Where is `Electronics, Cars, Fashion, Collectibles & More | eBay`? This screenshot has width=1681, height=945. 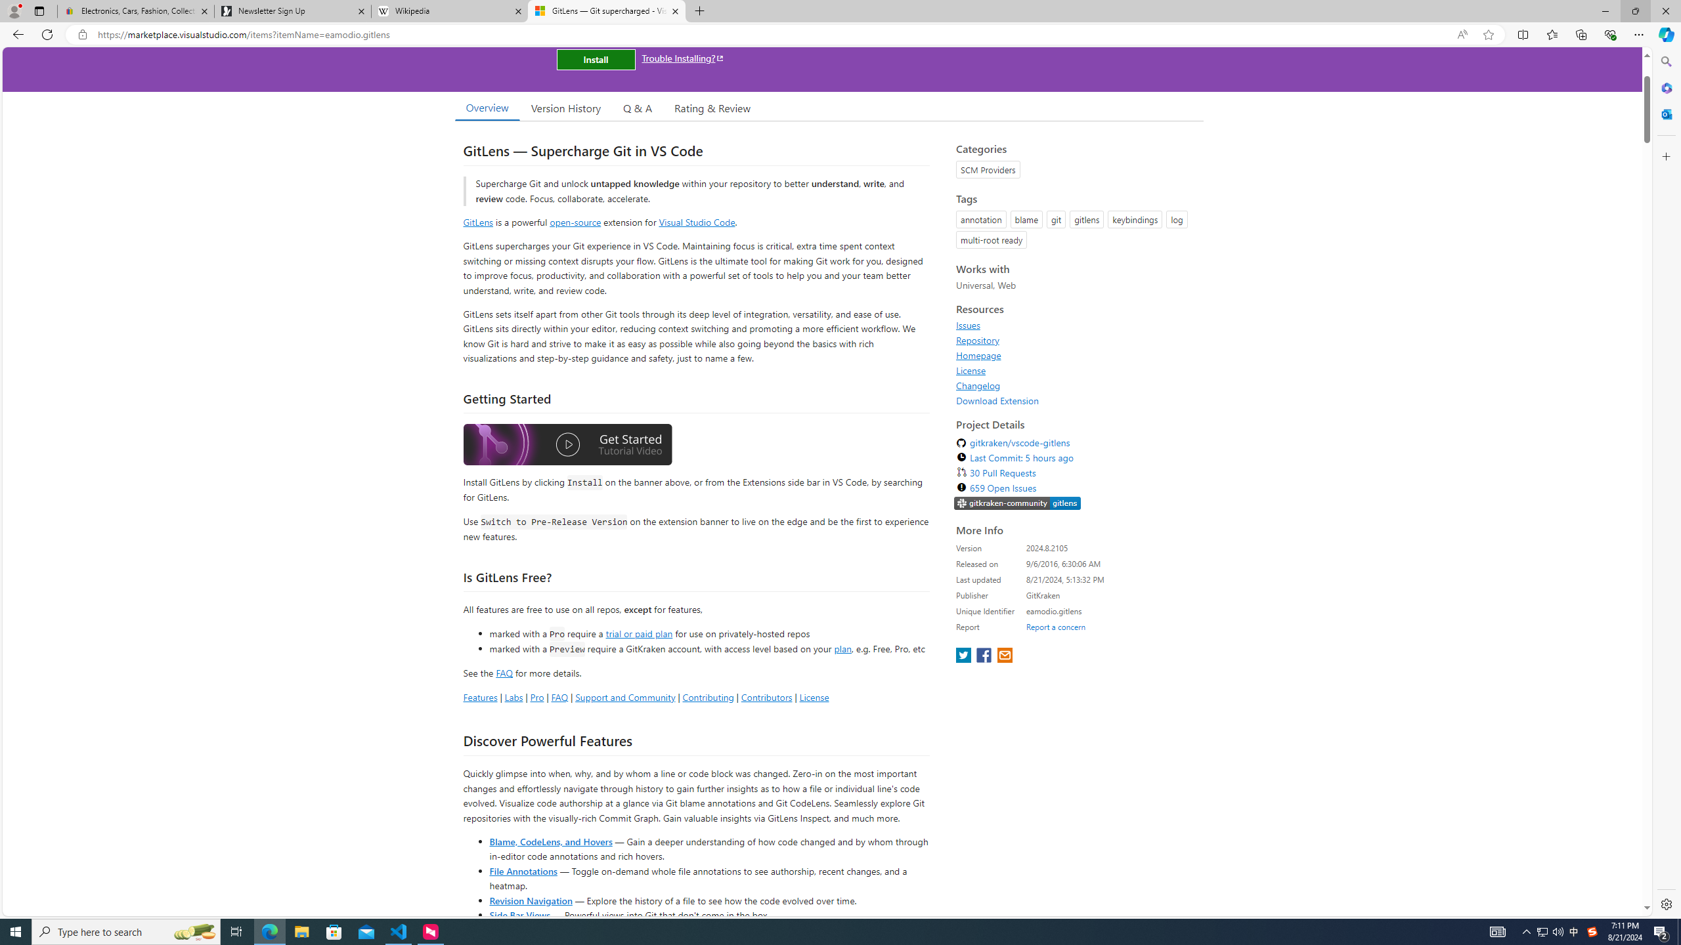 Electronics, Cars, Fashion, Collectibles & More | eBay is located at coordinates (136, 11).